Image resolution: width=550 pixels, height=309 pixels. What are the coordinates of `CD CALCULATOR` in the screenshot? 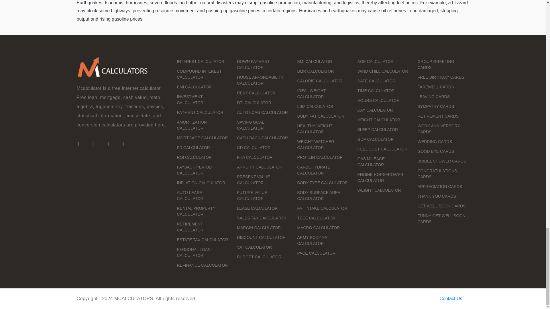 It's located at (254, 147).